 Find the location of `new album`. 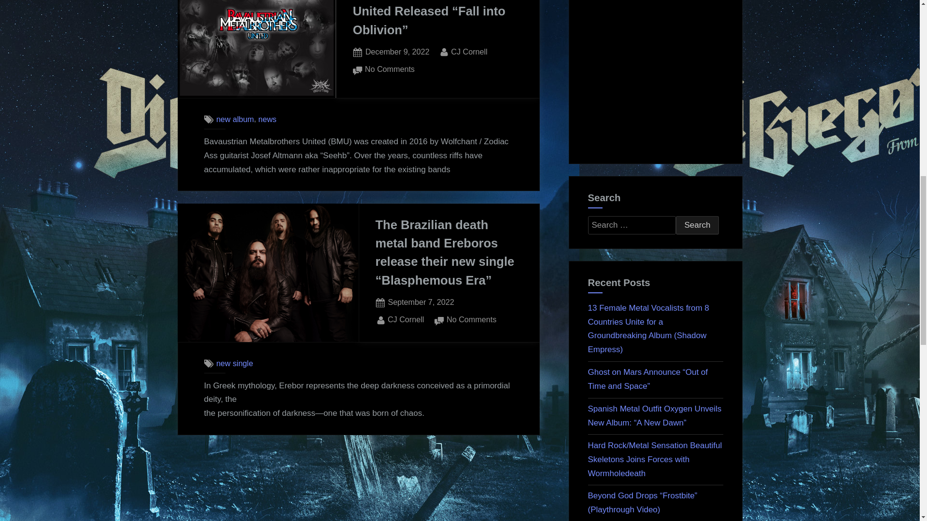

new album is located at coordinates (421, 302).